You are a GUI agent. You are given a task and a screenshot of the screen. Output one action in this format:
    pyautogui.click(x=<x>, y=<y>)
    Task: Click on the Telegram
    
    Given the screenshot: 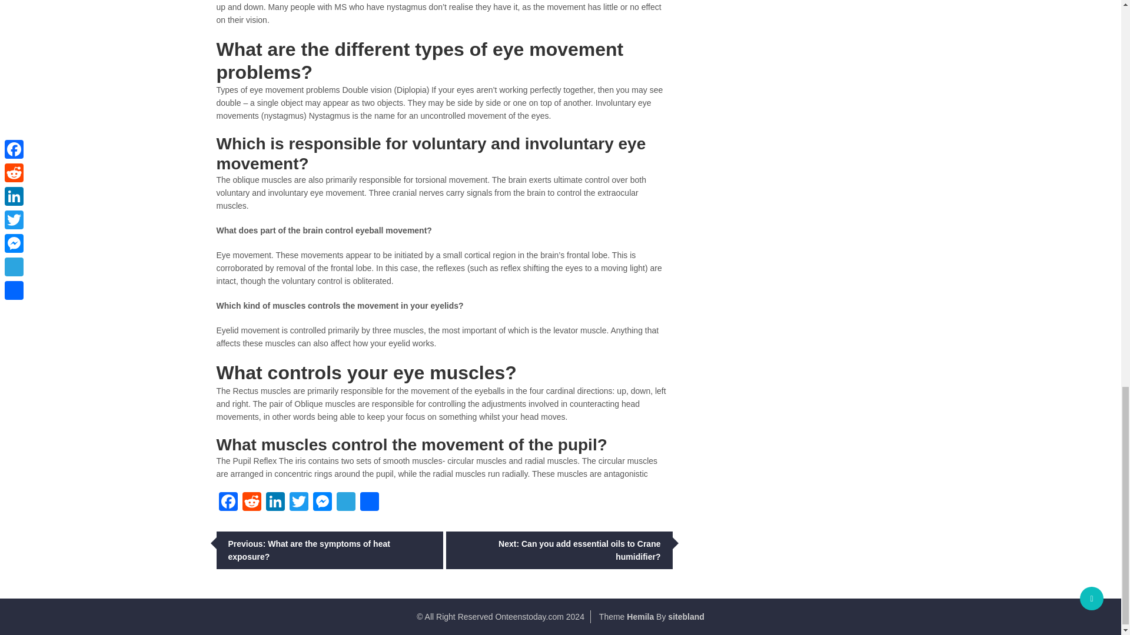 What is the action you would take?
    pyautogui.click(x=346, y=503)
    